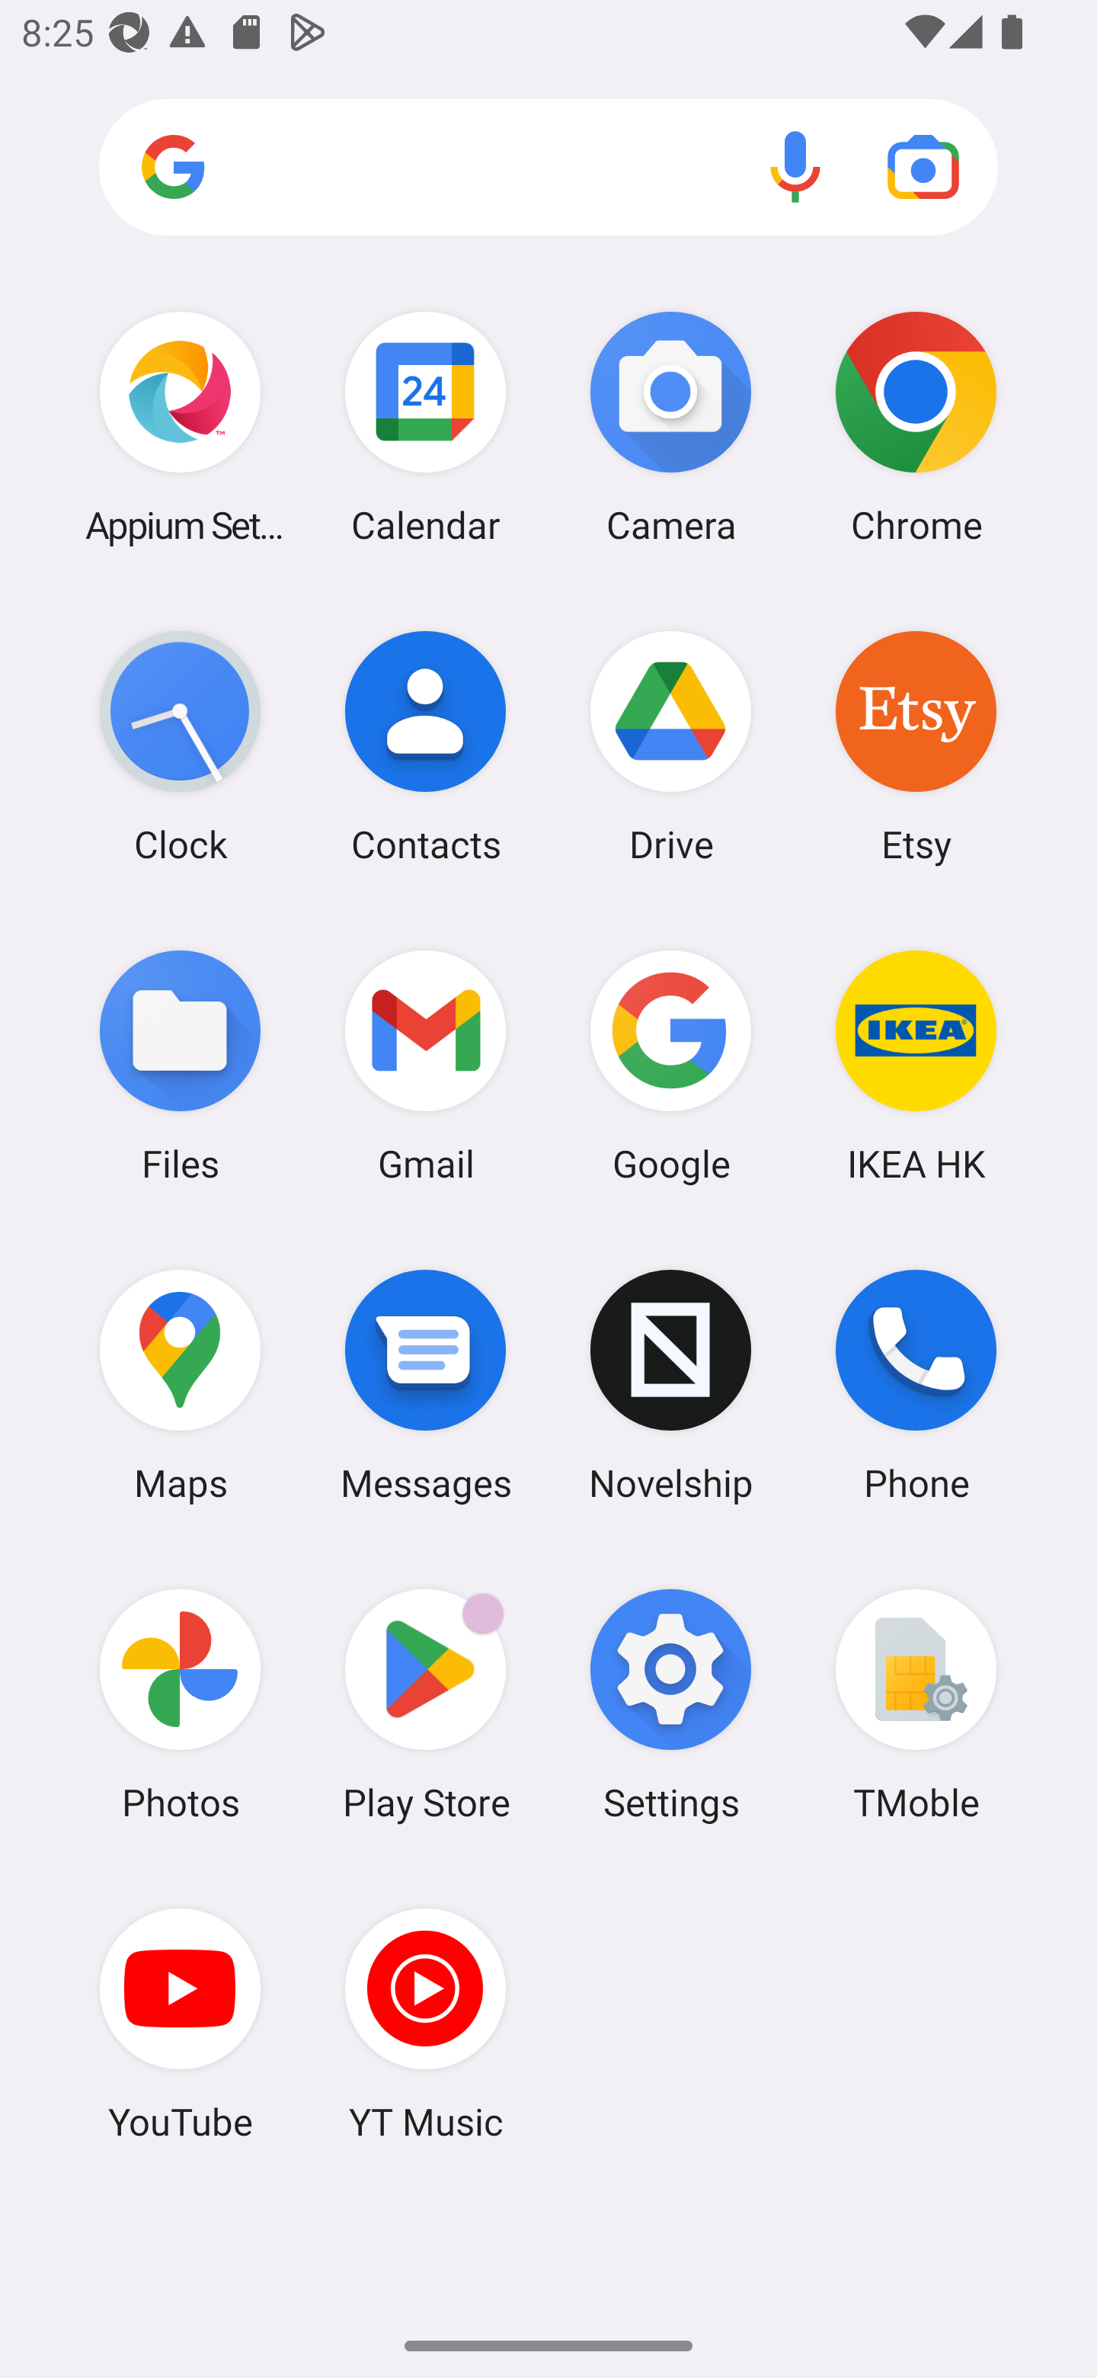  I want to click on Gmail, so click(425, 1065).